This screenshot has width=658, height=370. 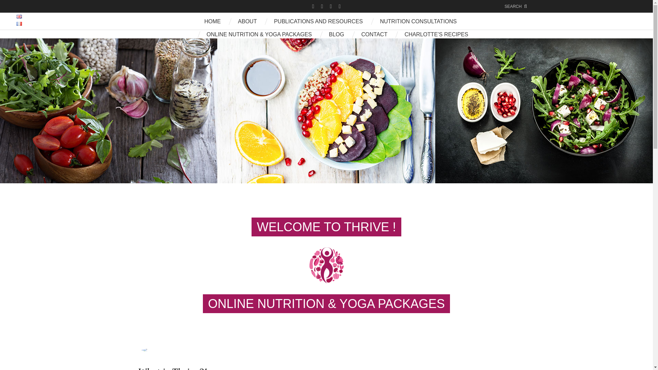 What do you see at coordinates (212, 23) in the screenshot?
I see `HOME` at bounding box center [212, 23].